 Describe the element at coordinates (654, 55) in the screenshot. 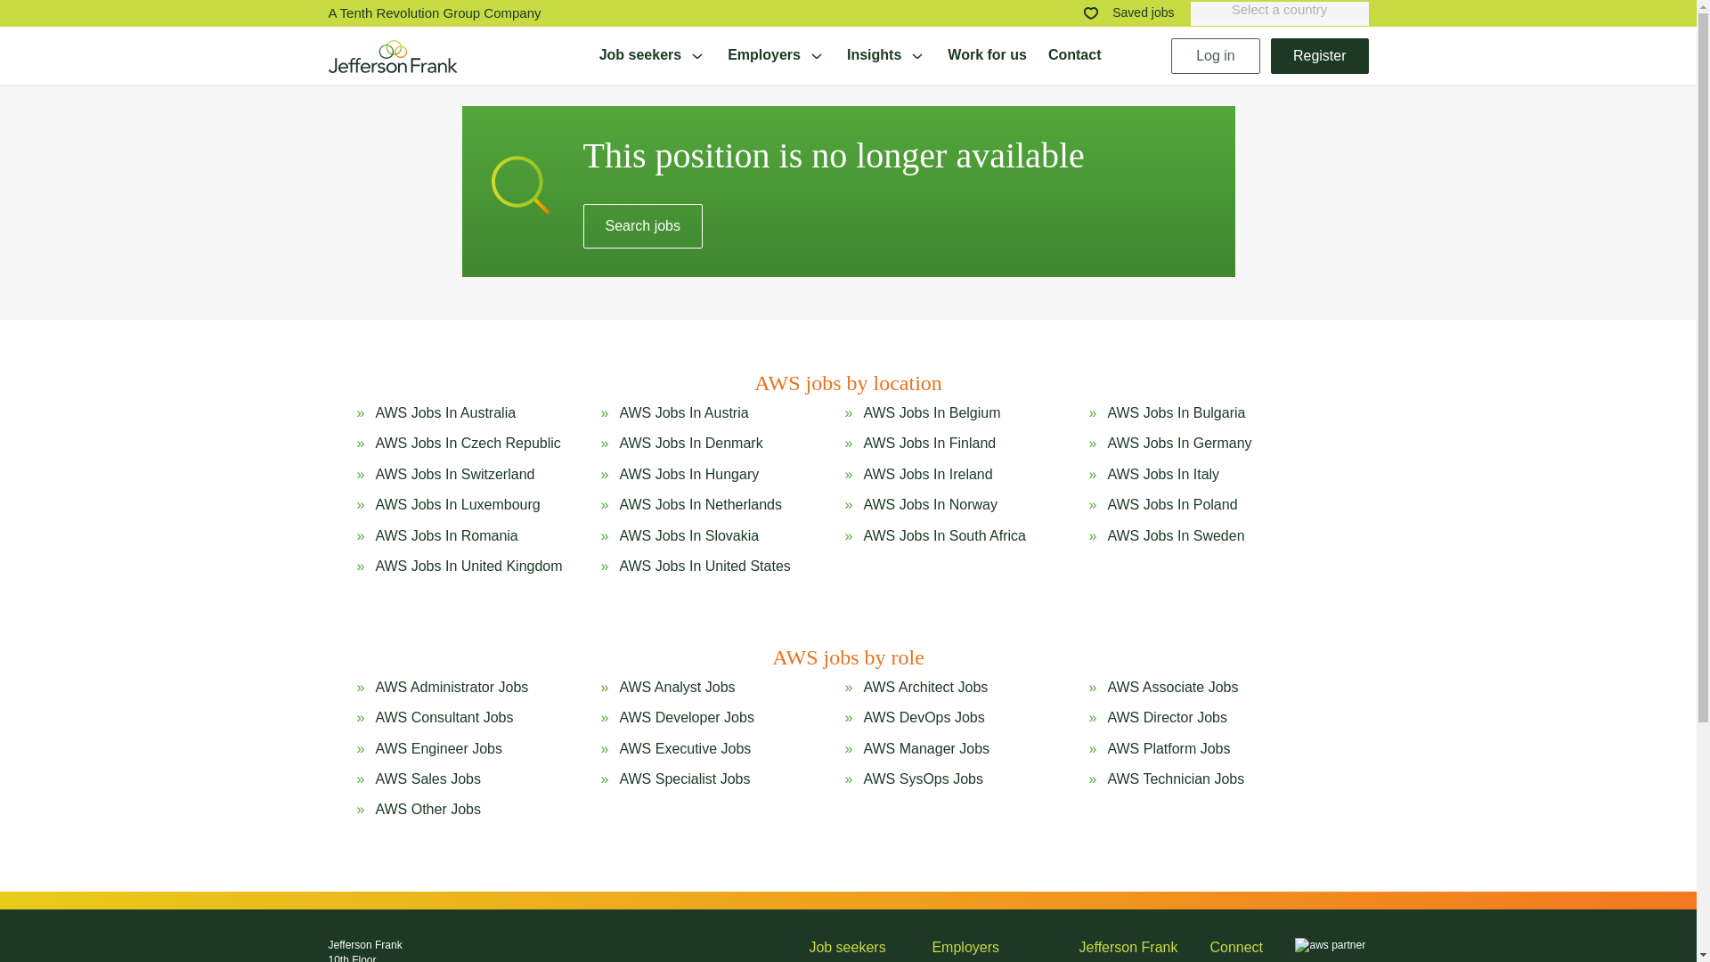

I see `Job seekers` at that location.